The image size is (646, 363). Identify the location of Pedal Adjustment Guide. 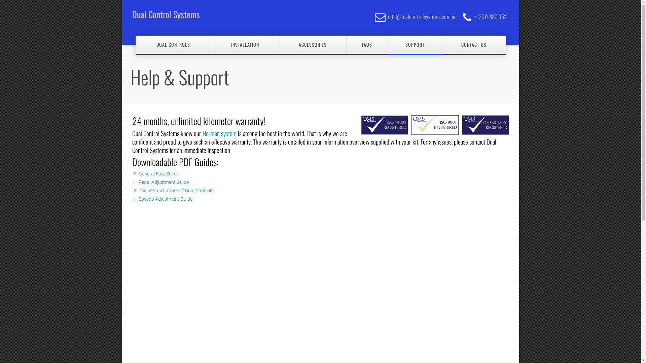
(164, 182).